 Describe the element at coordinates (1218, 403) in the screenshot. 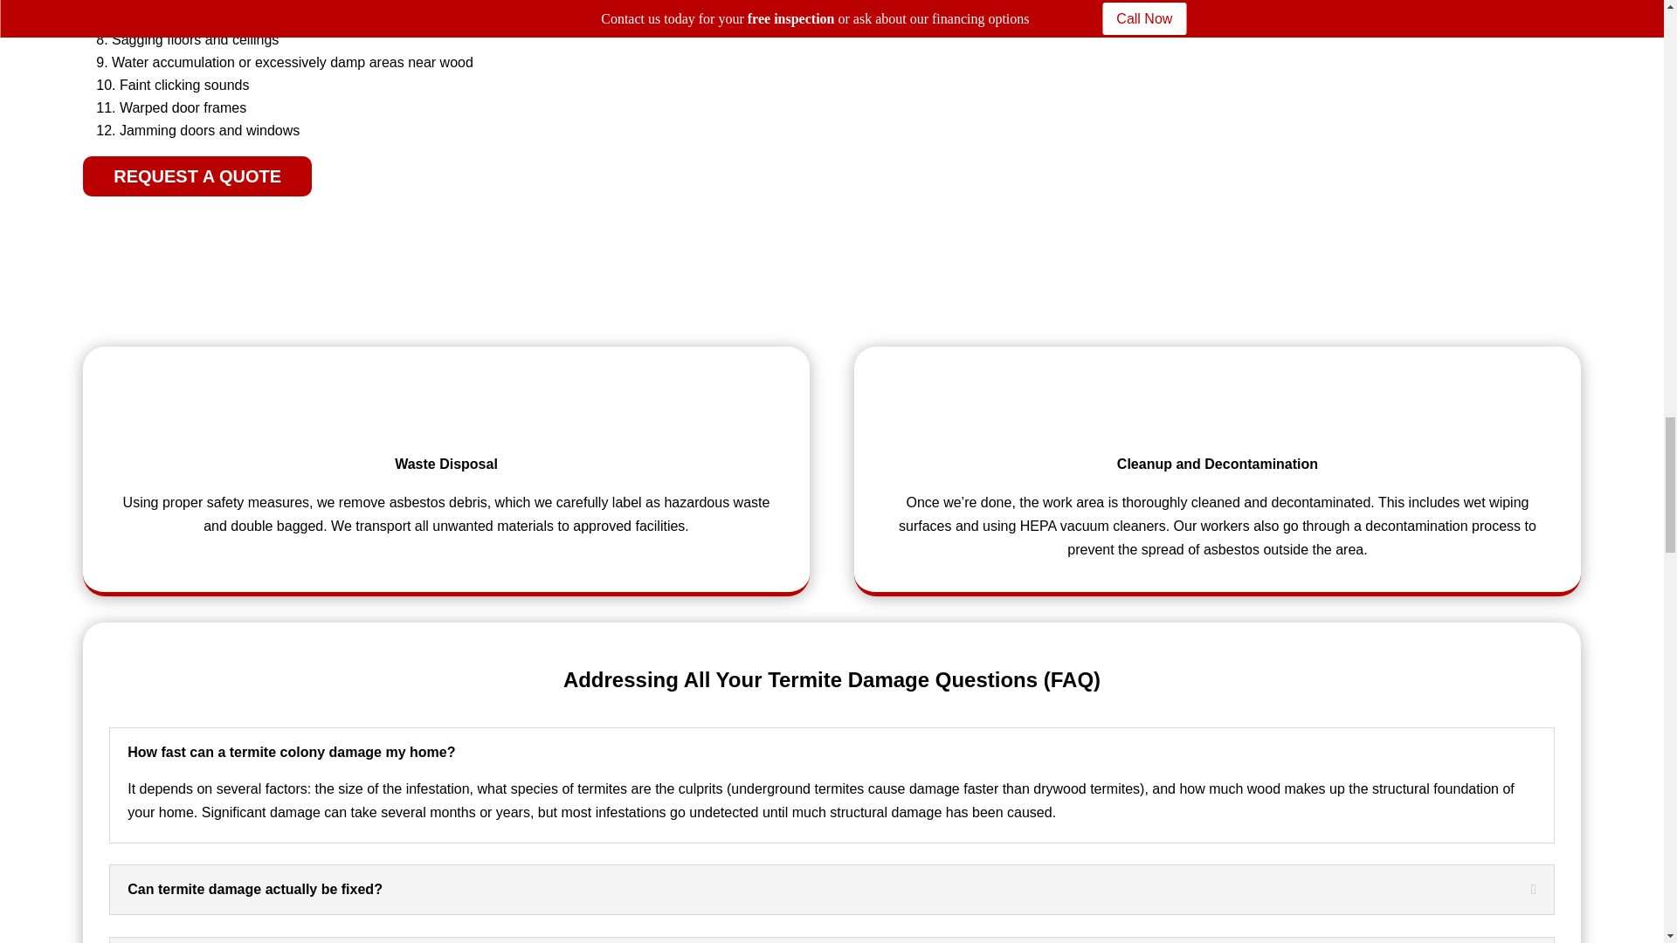

I see `icono vapor` at that location.